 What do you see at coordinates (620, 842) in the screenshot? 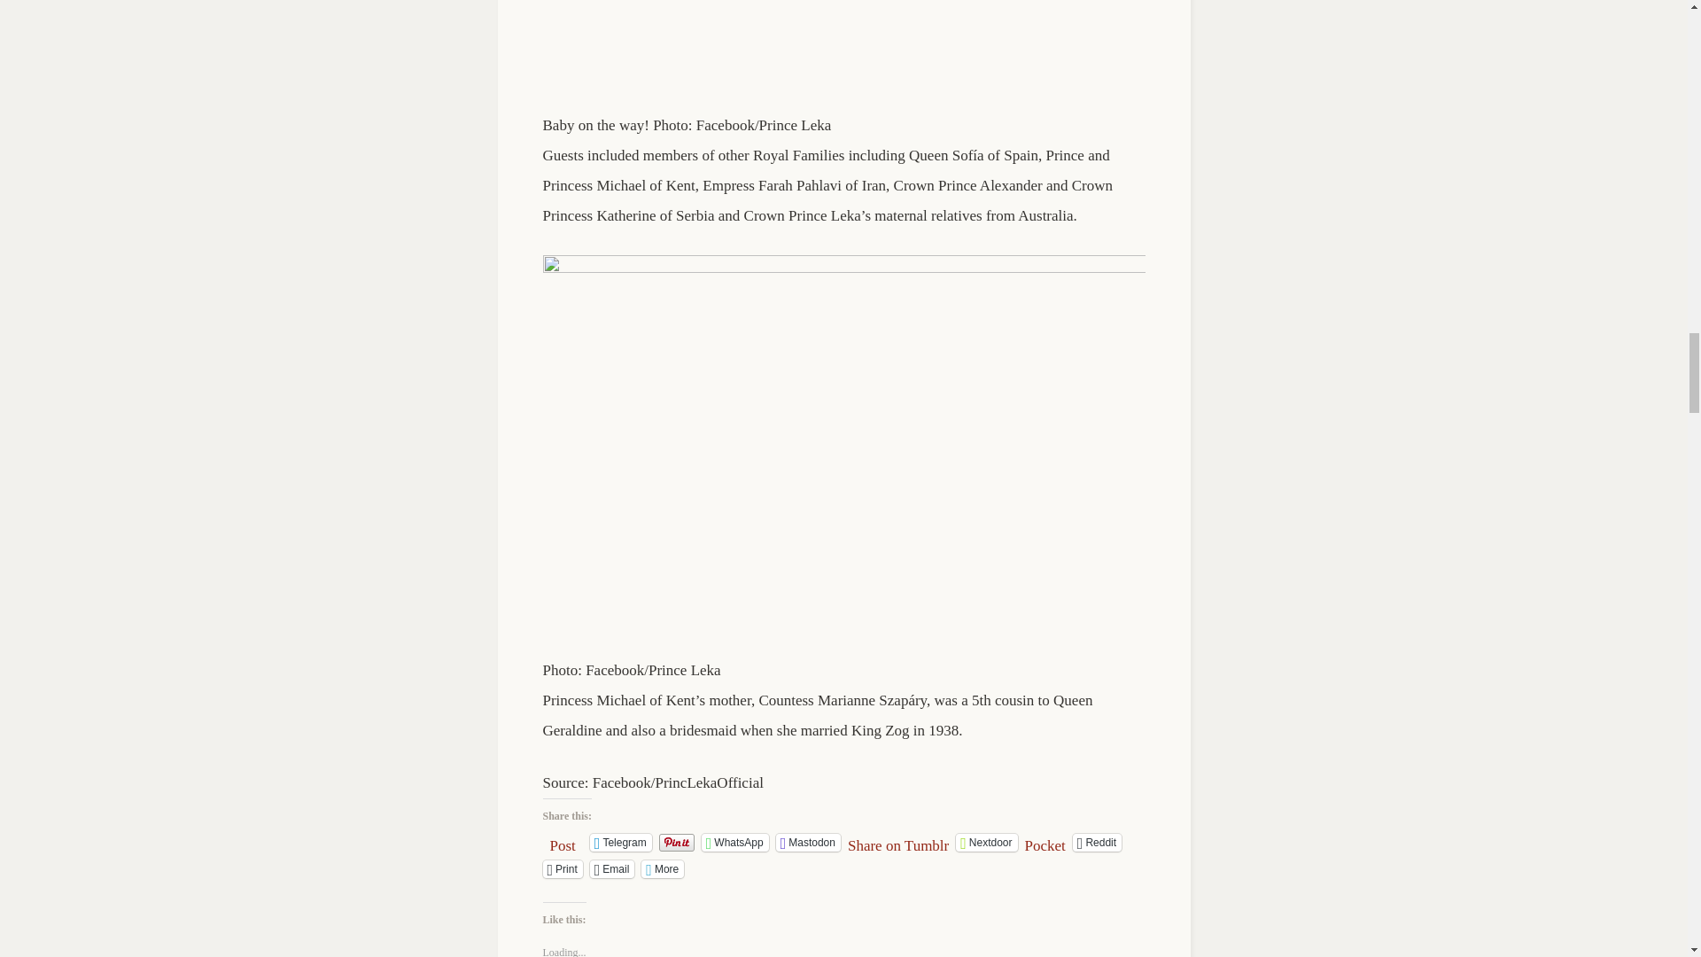
I see `Telegram` at bounding box center [620, 842].